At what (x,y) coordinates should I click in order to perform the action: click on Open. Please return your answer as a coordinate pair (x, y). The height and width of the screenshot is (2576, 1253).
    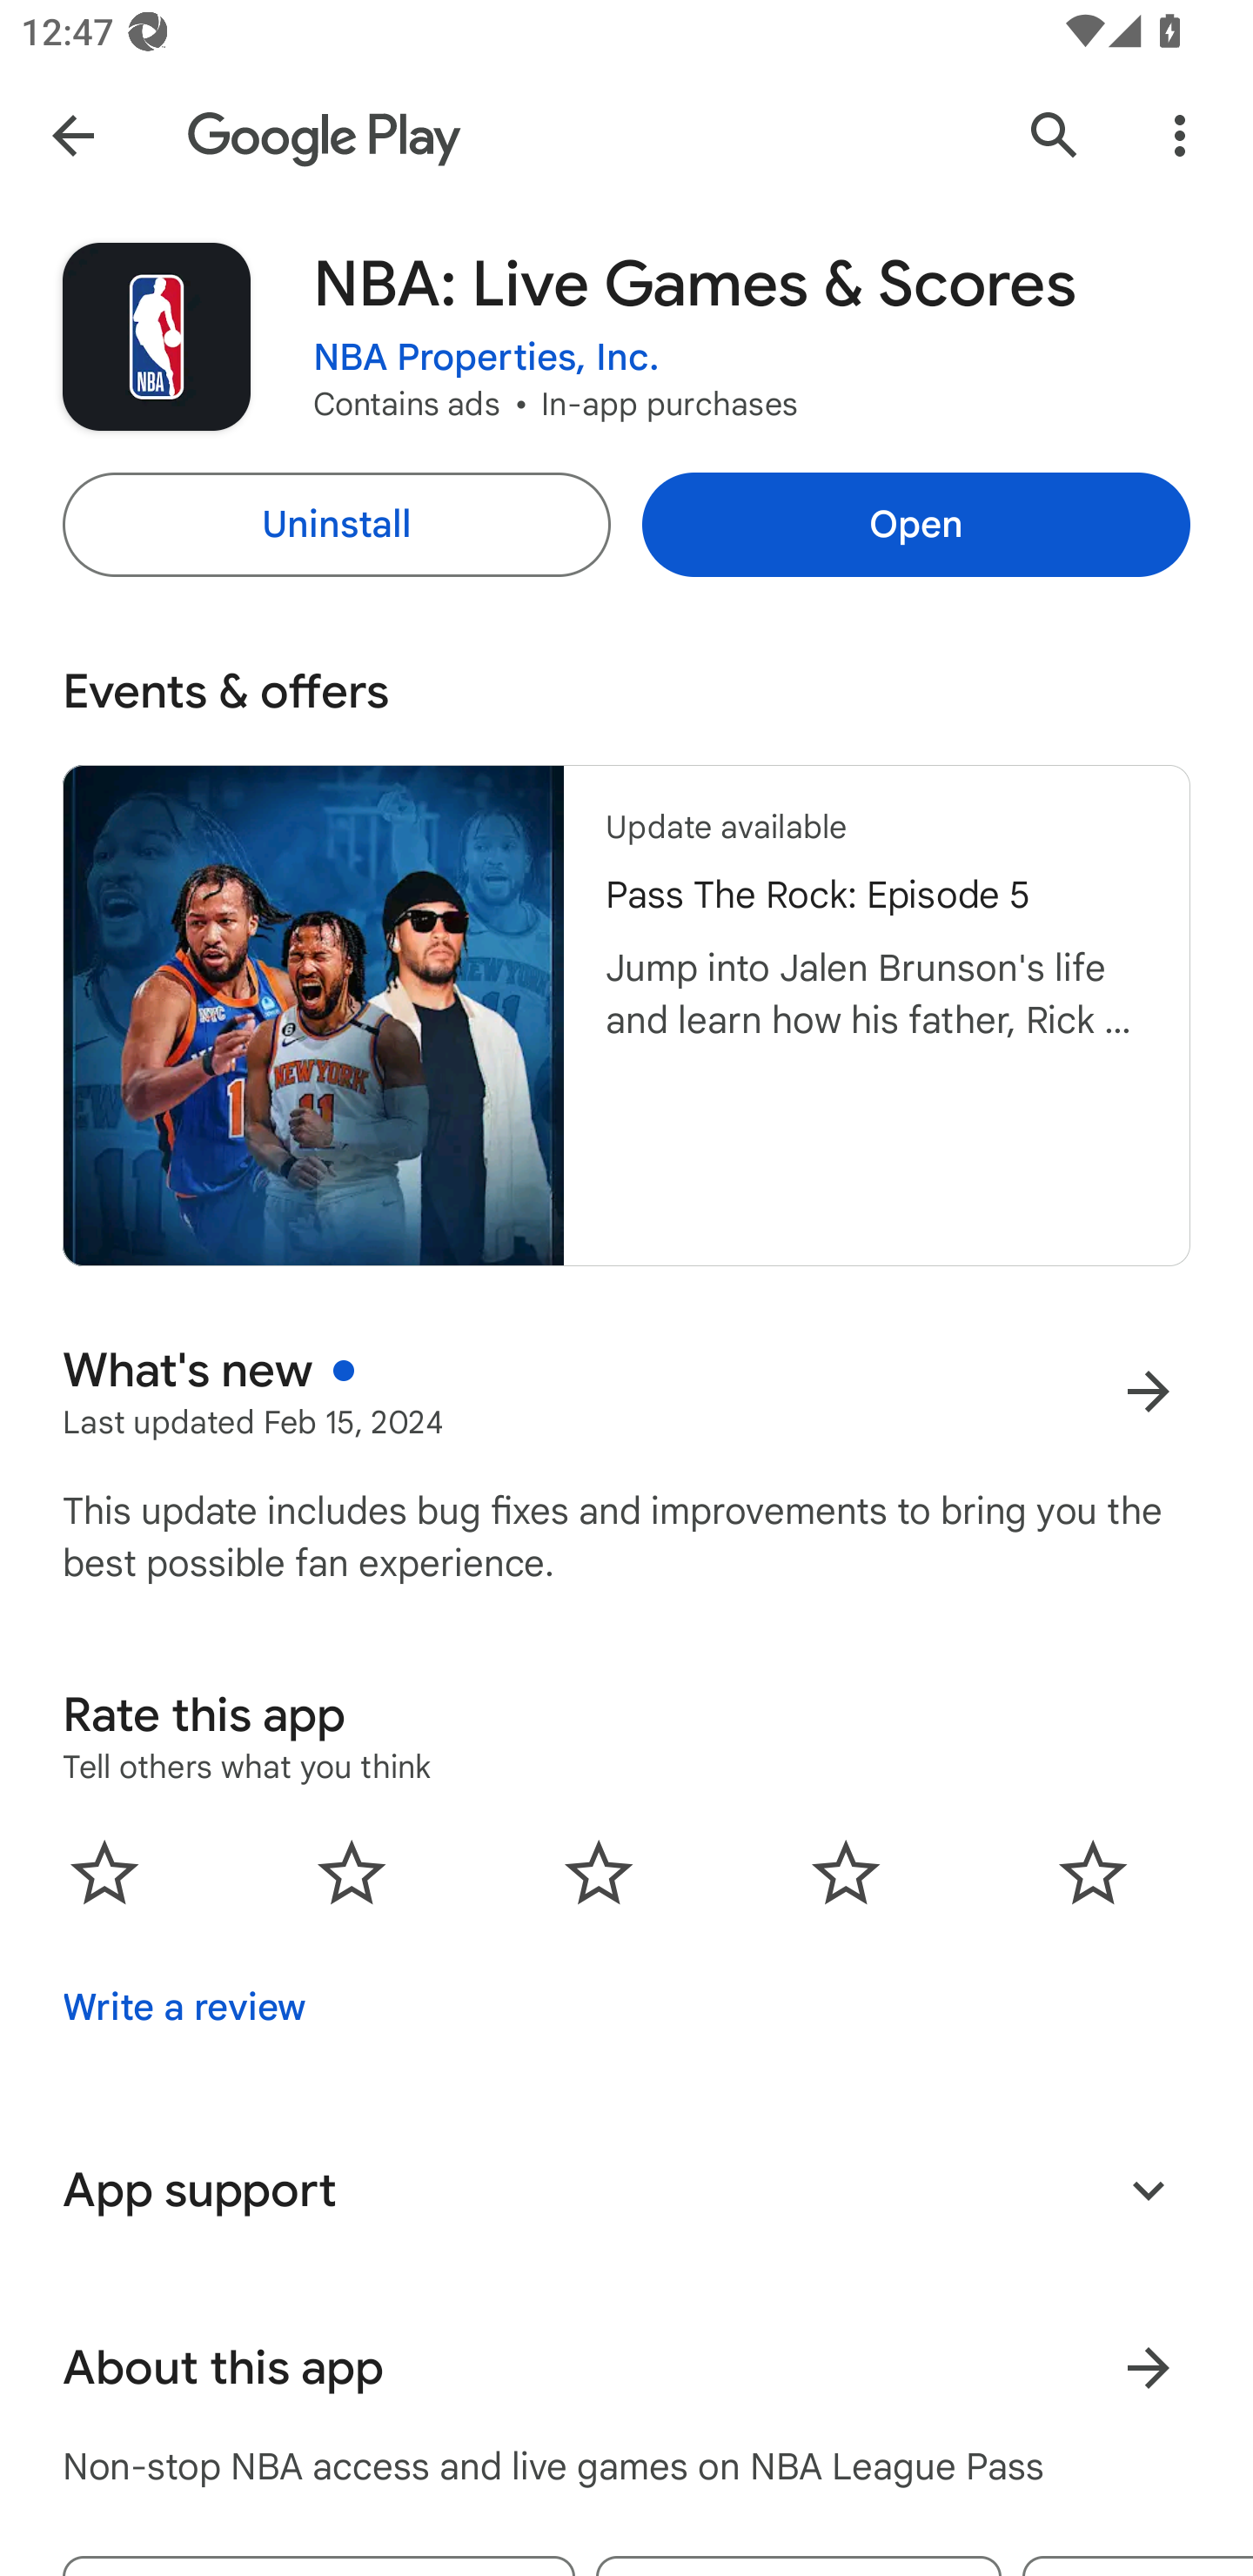
    Looking at the image, I should click on (915, 524).